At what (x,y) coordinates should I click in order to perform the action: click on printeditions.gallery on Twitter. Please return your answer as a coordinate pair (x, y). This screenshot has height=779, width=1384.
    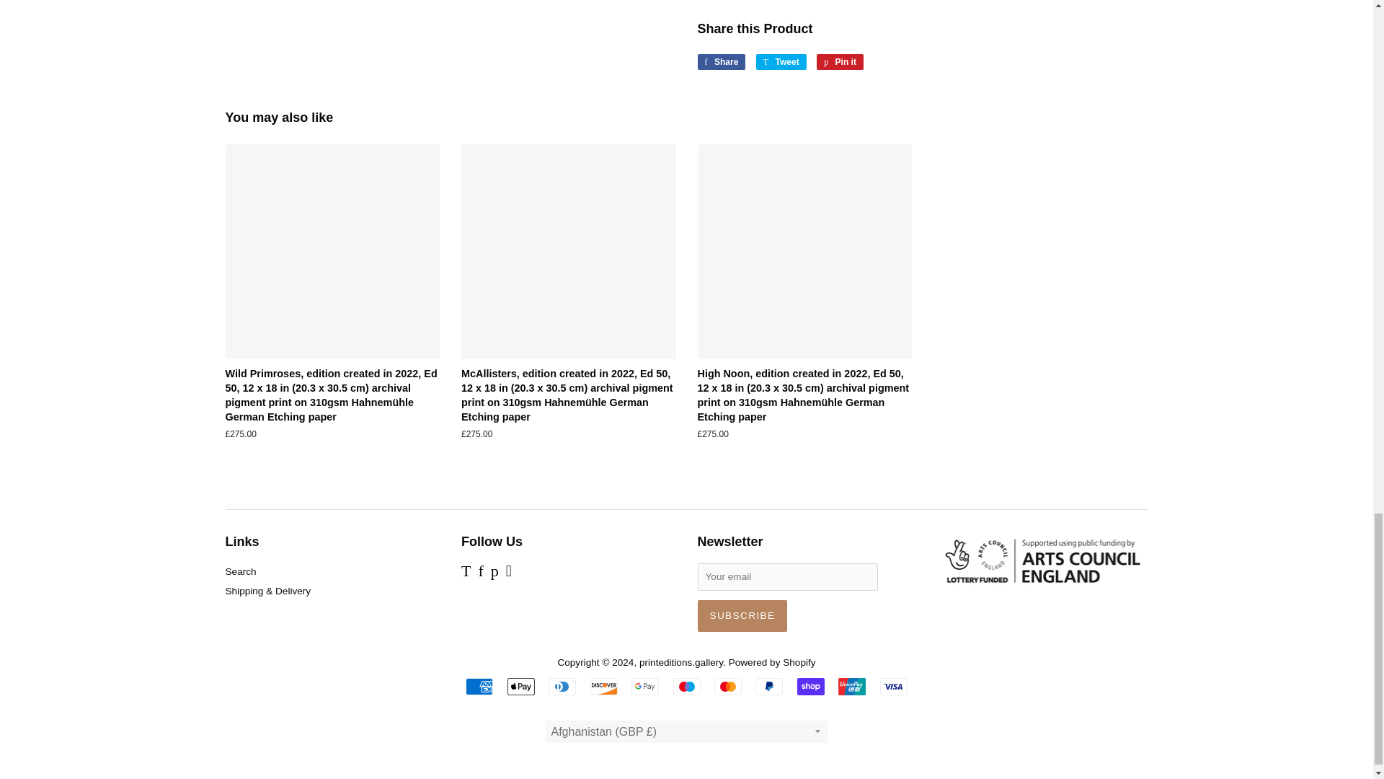
    Looking at the image, I should click on (466, 573).